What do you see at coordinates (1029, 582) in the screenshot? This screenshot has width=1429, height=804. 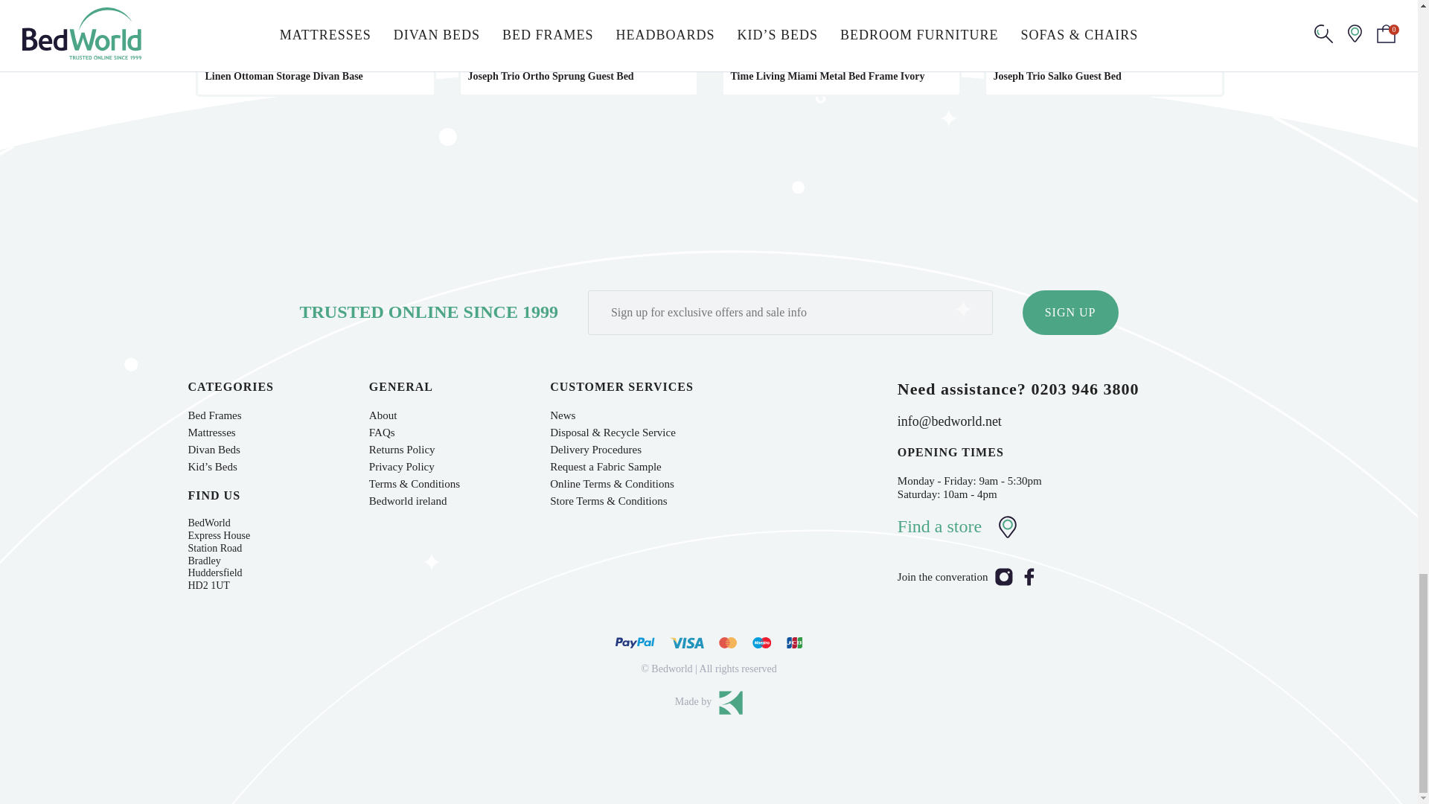 I see `facebook` at bounding box center [1029, 582].